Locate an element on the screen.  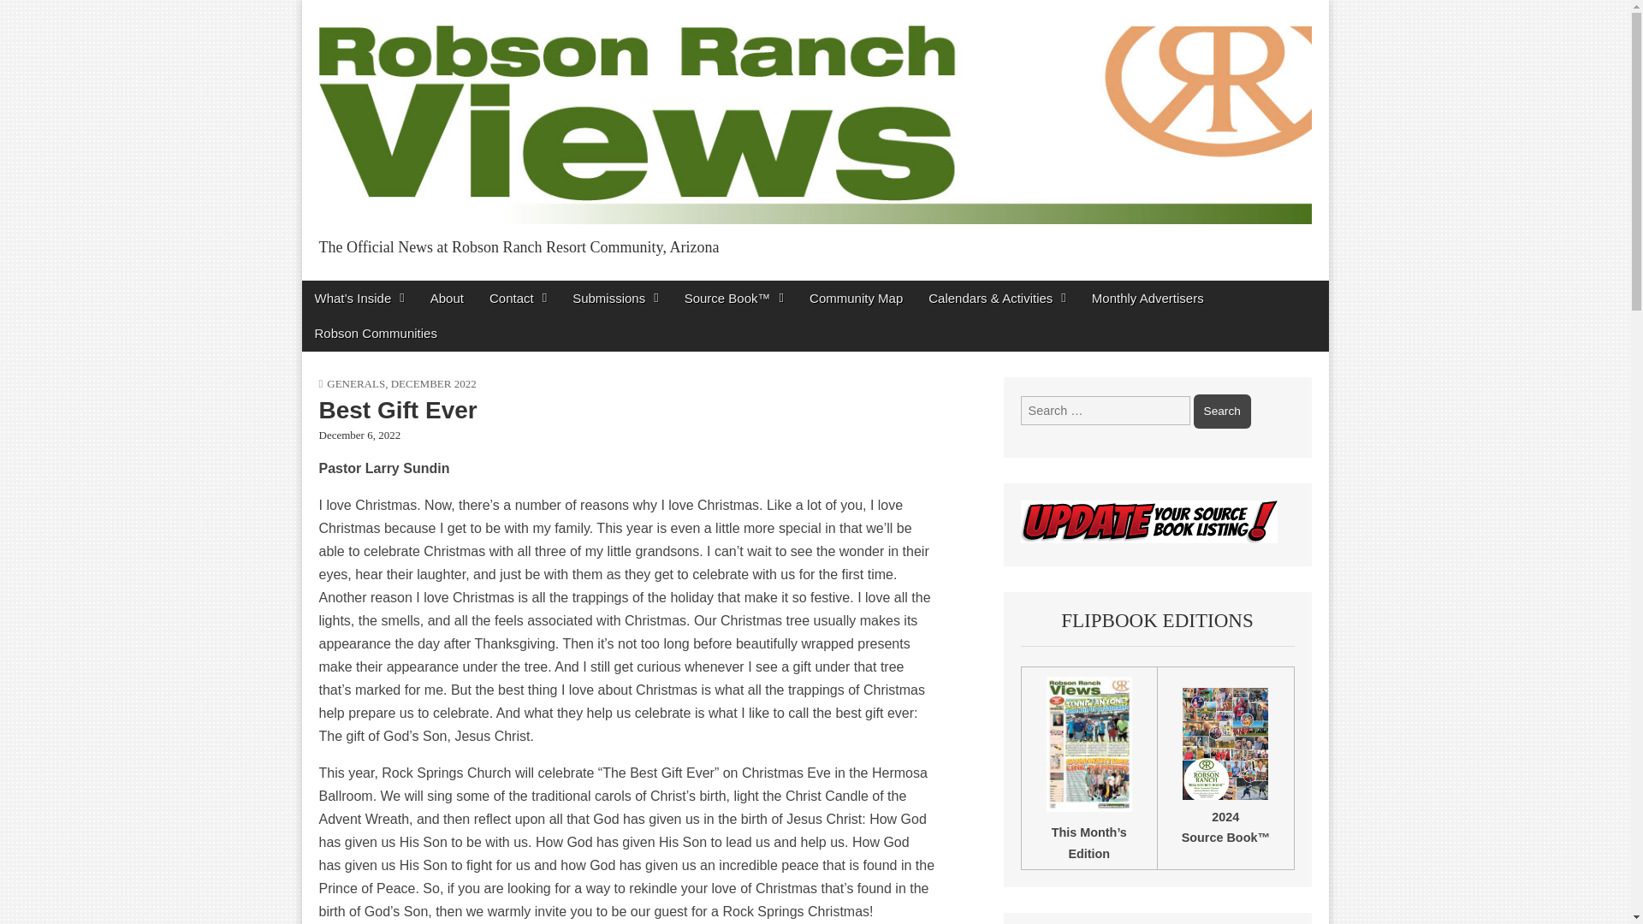
Submissions is located at coordinates (616, 298).